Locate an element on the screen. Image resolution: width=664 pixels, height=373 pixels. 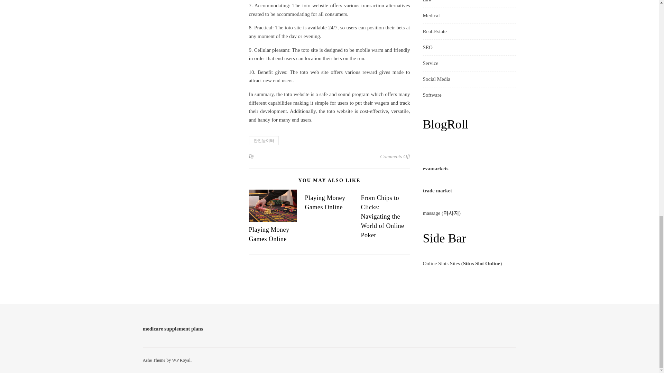
Real-Estate is located at coordinates (434, 32).